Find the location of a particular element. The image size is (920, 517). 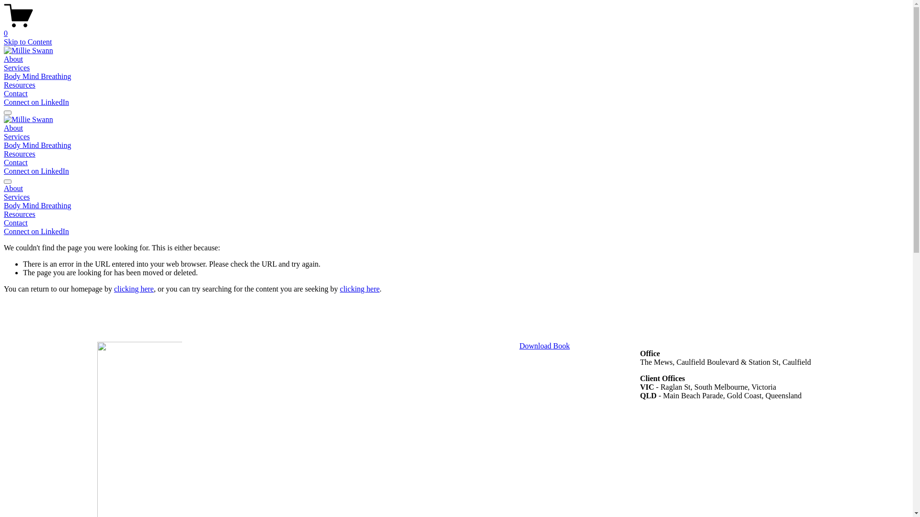

About is located at coordinates (13, 128).